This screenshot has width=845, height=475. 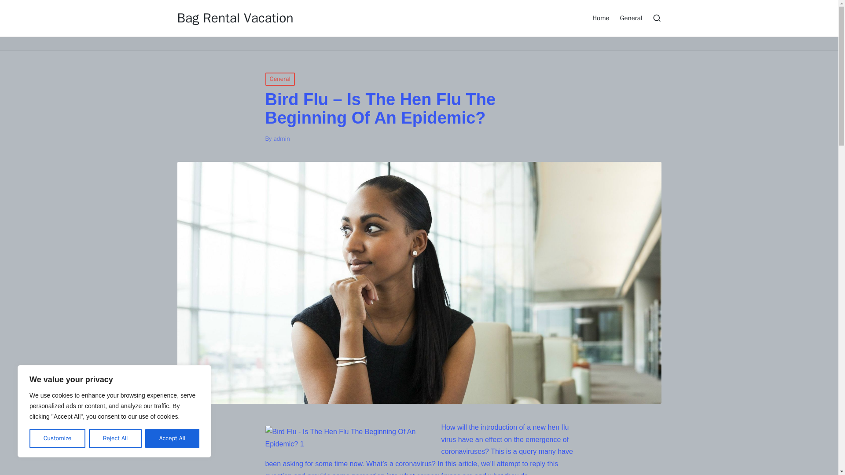 What do you see at coordinates (115, 438) in the screenshot?
I see `Reject All` at bounding box center [115, 438].